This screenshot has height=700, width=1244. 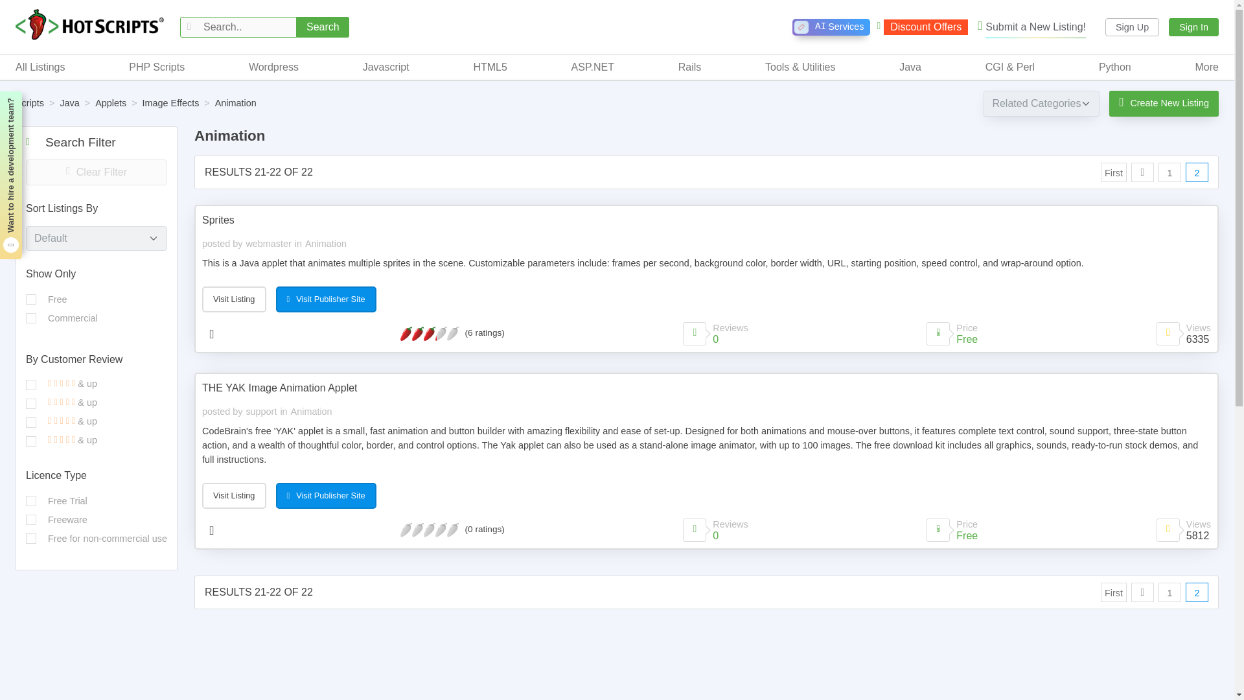 I want to click on HotScripts, so click(x=89, y=25).